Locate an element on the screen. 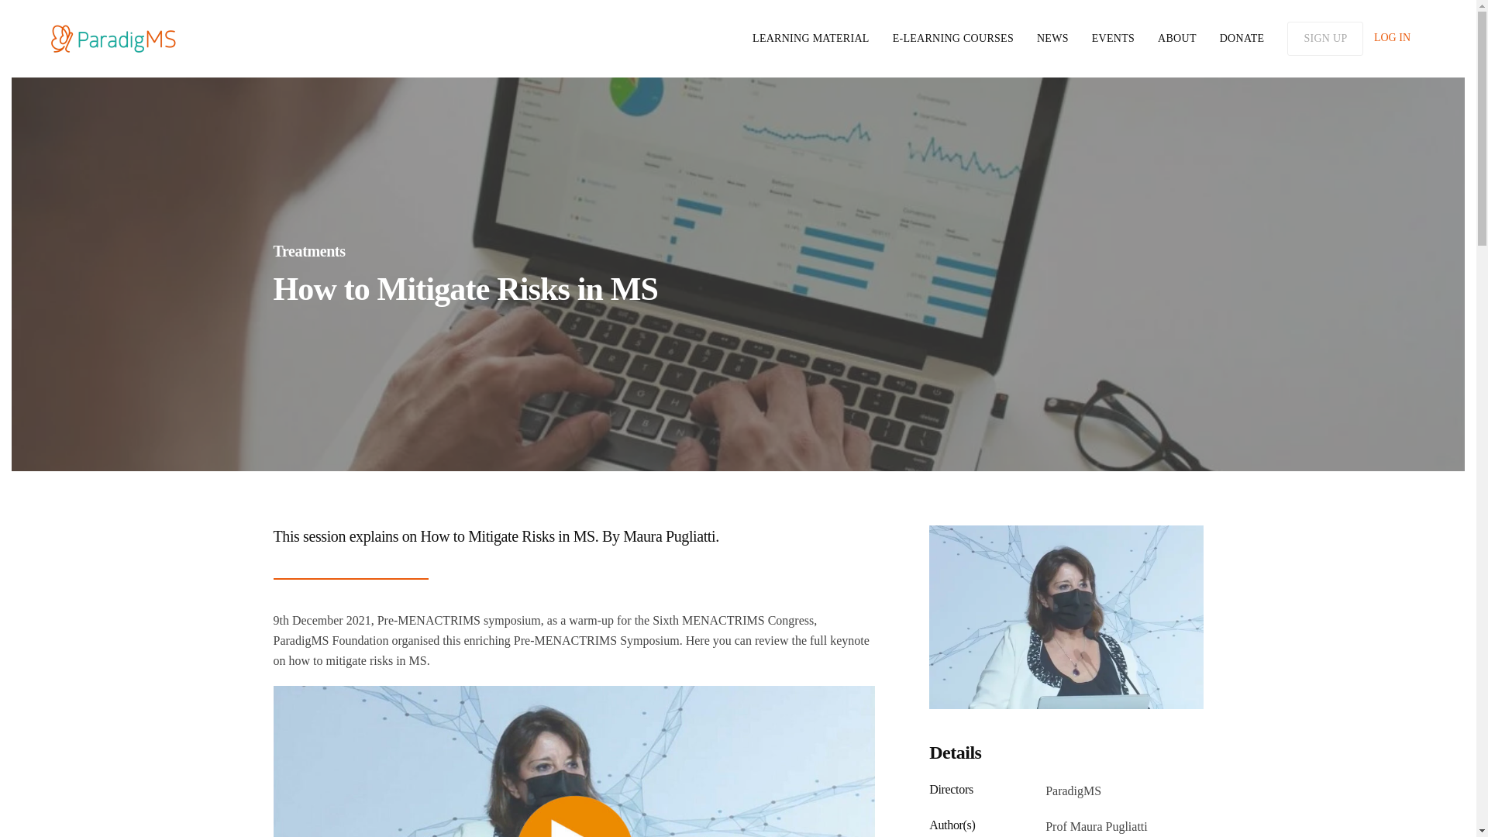  DONATE is located at coordinates (1242, 38).